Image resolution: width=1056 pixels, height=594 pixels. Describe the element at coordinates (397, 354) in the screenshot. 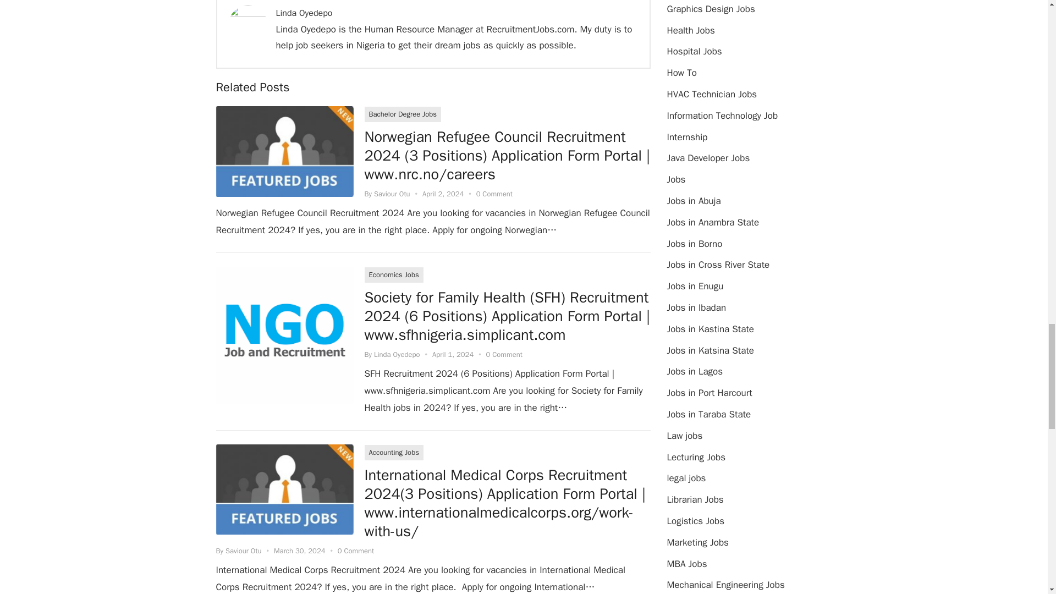

I see `Linda Oyedepo` at that location.